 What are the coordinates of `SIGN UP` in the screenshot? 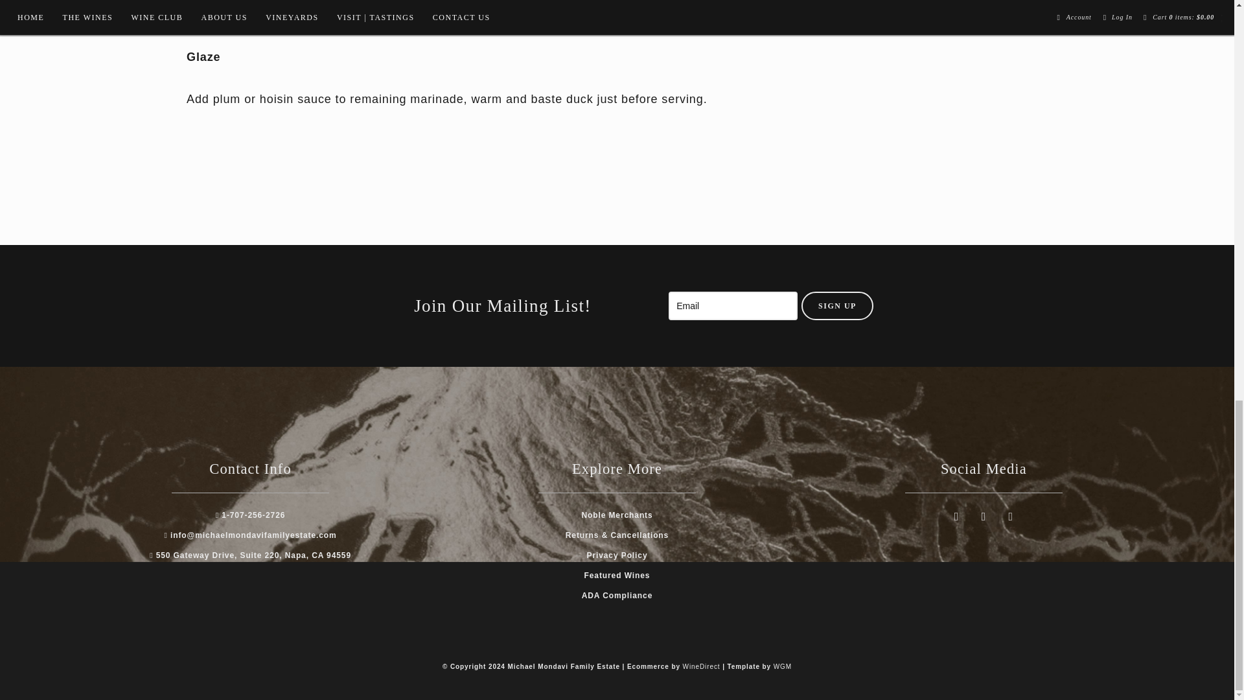 It's located at (837, 306).